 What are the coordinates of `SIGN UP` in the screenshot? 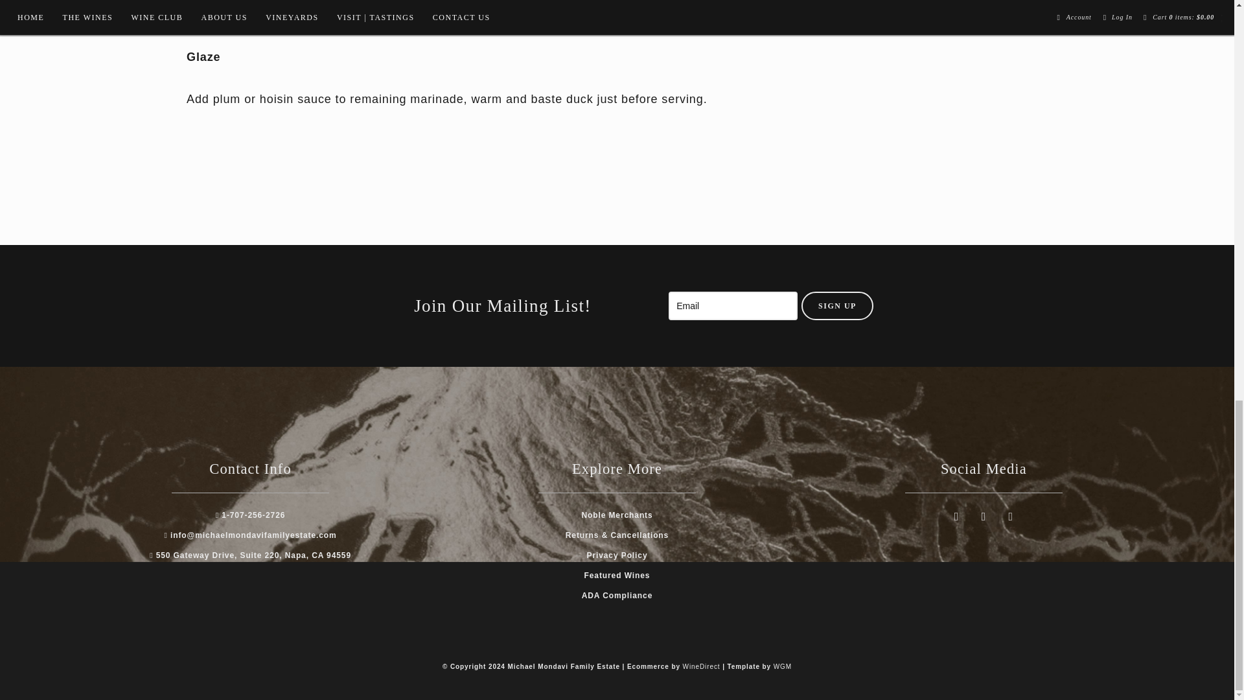 It's located at (837, 306).